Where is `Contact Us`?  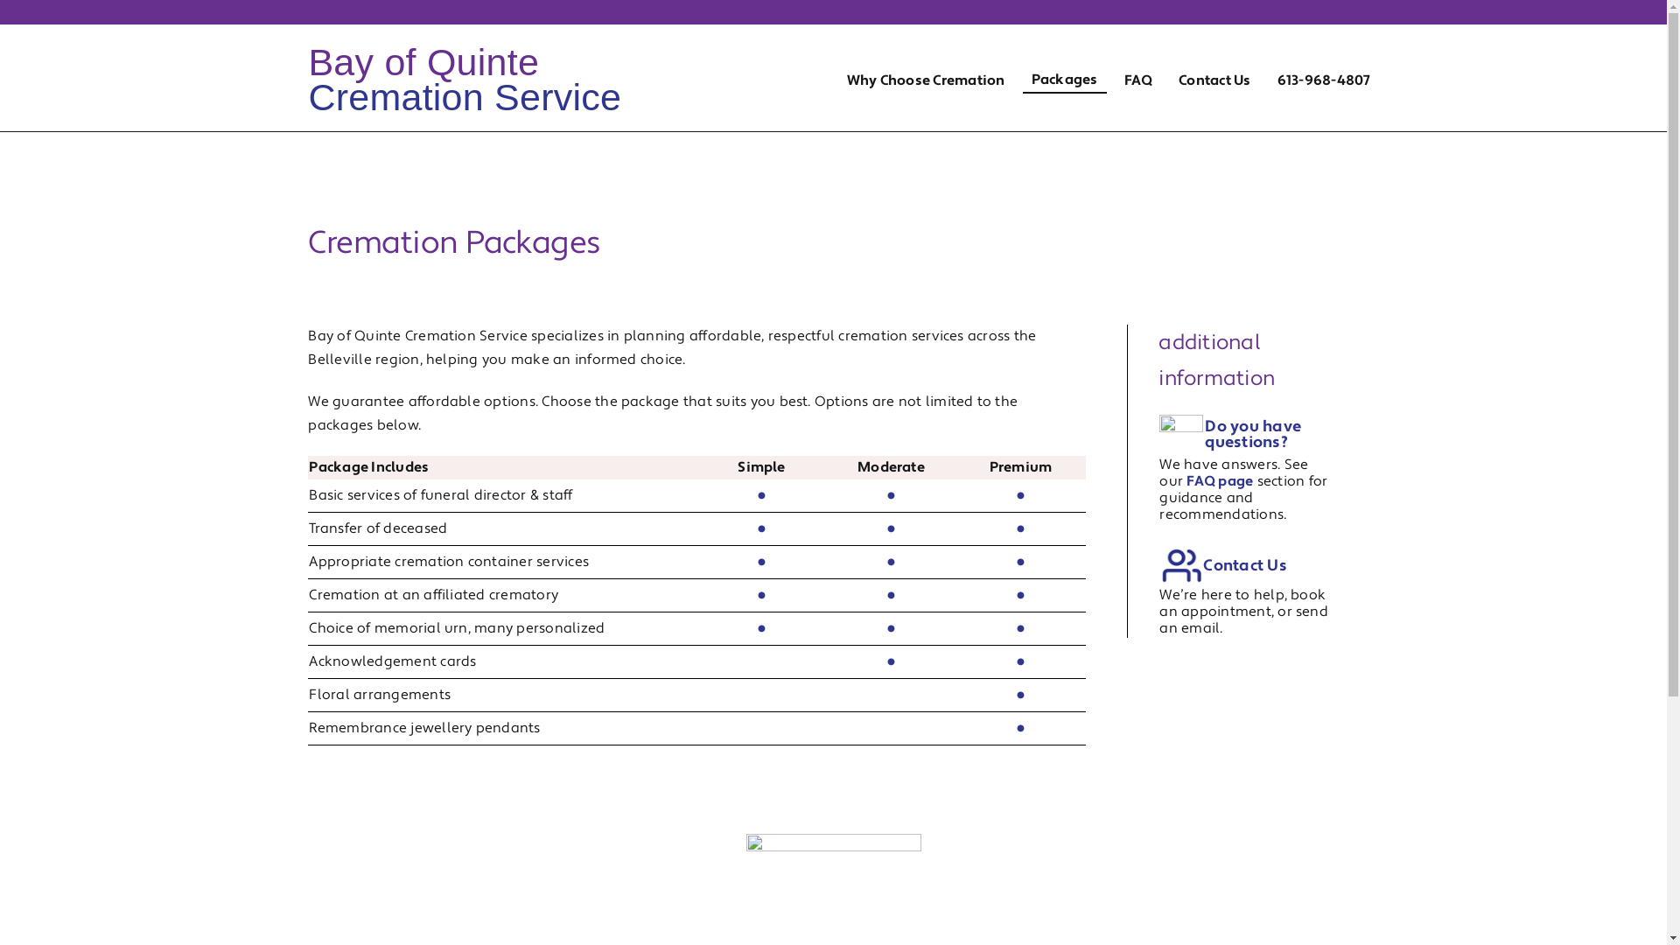
Contact Us is located at coordinates (1214, 59).